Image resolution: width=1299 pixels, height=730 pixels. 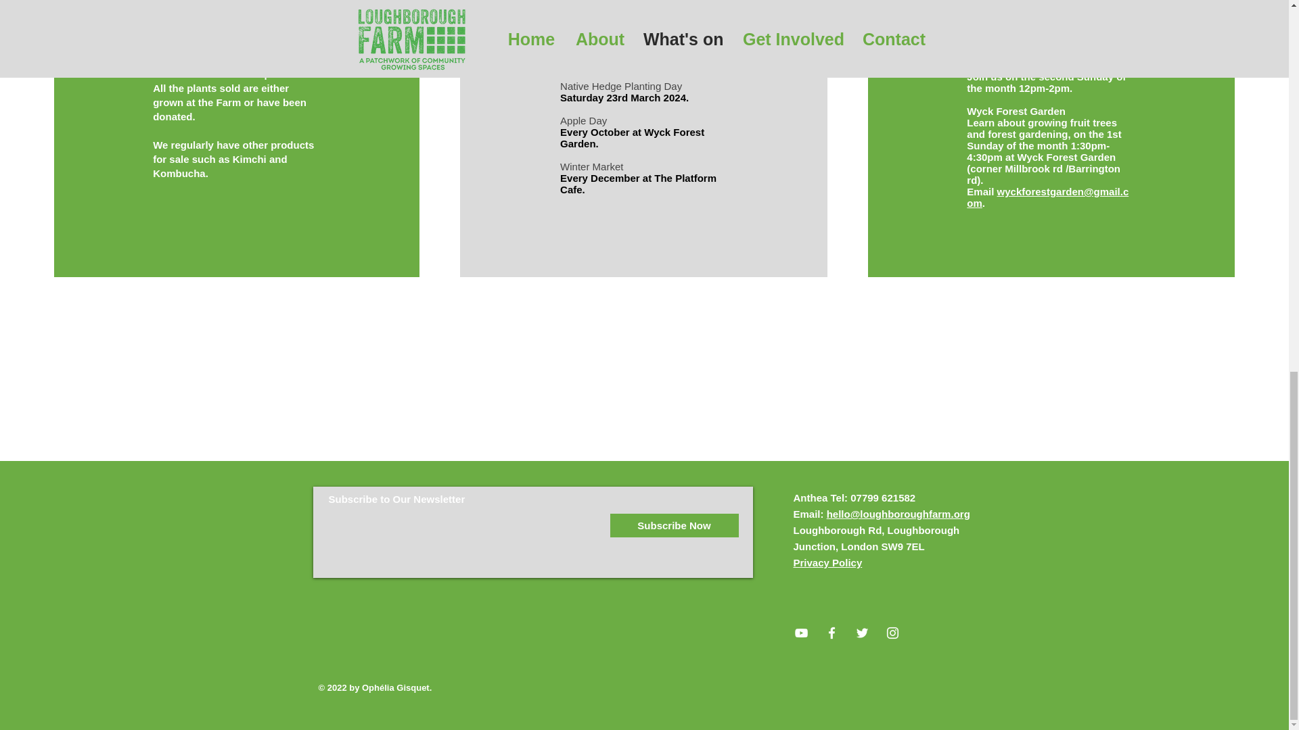 What do you see at coordinates (641, 63) in the screenshot?
I see `here` at bounding box center [641, 63].